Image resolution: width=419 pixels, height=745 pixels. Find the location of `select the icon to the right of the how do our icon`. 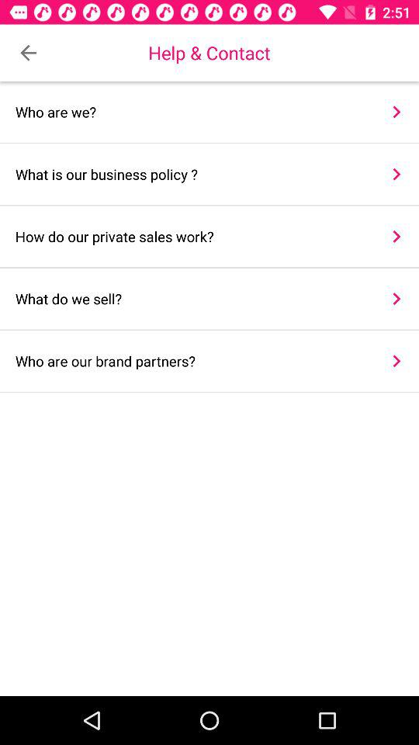

select the icon to the right of the how do our icon is located at coordinates (396, 236).